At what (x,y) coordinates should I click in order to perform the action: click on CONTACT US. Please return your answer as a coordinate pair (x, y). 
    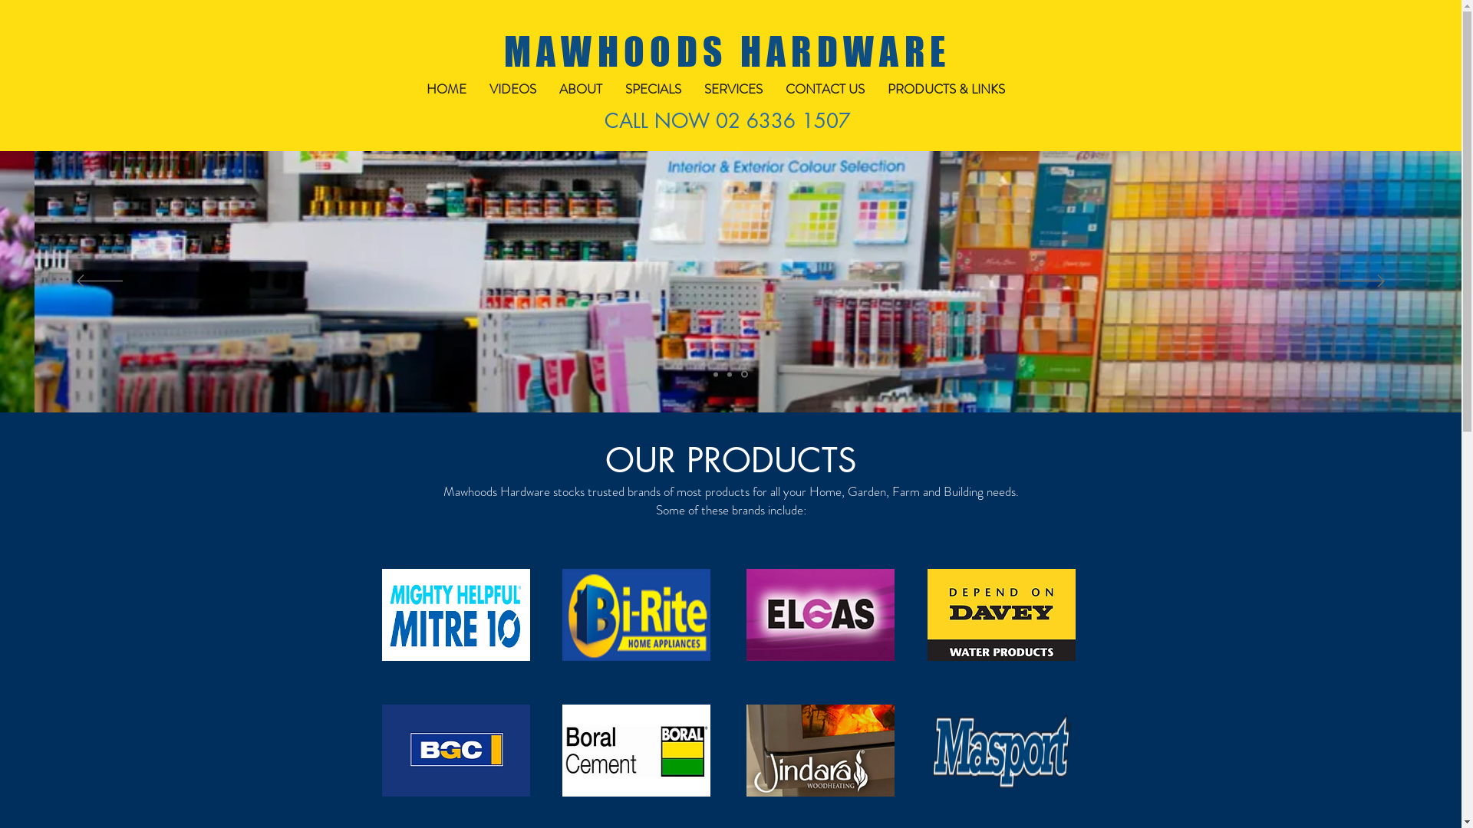
    Looking at the image, I should click on (824, 89).